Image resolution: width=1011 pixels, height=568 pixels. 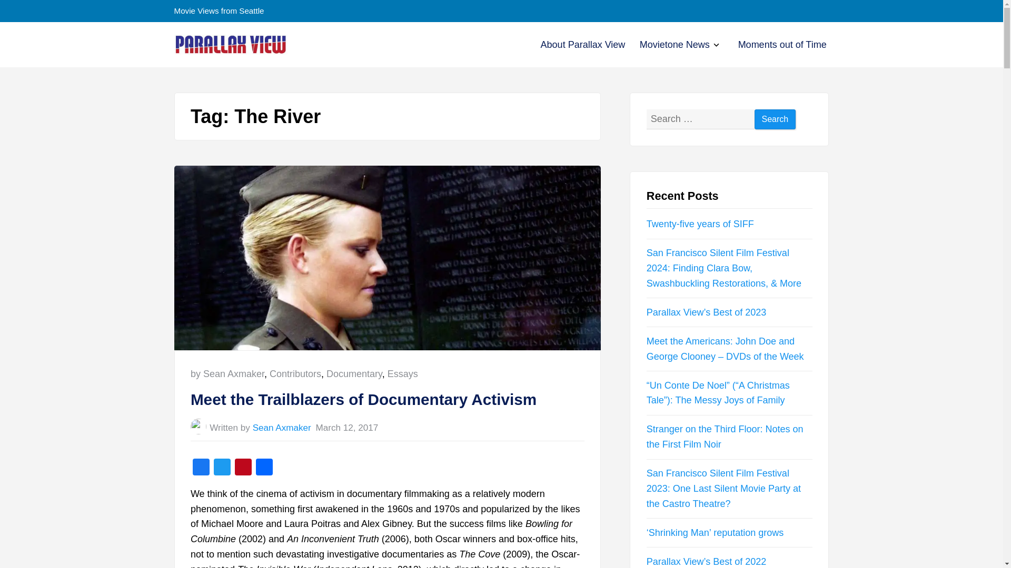 What do you see at coordinates (782, 44) in the screenshot?
I see `Moments out of Time` at bounding box center [782, 44].